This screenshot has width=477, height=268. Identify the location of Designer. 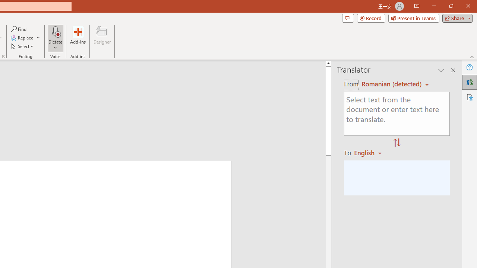
(102, 38).